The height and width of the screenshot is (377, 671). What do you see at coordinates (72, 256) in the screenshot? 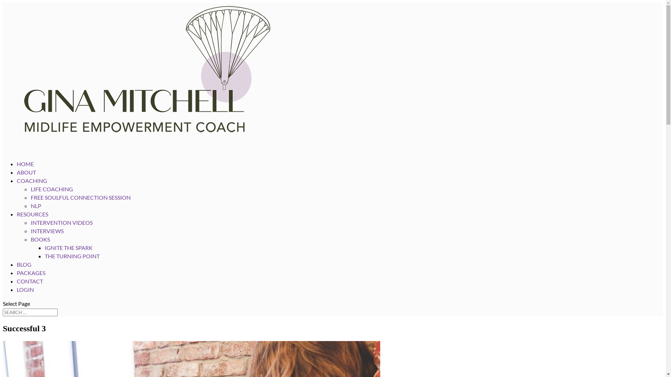
I see `THE TURNING POINT` at bounding box center [72, 256].